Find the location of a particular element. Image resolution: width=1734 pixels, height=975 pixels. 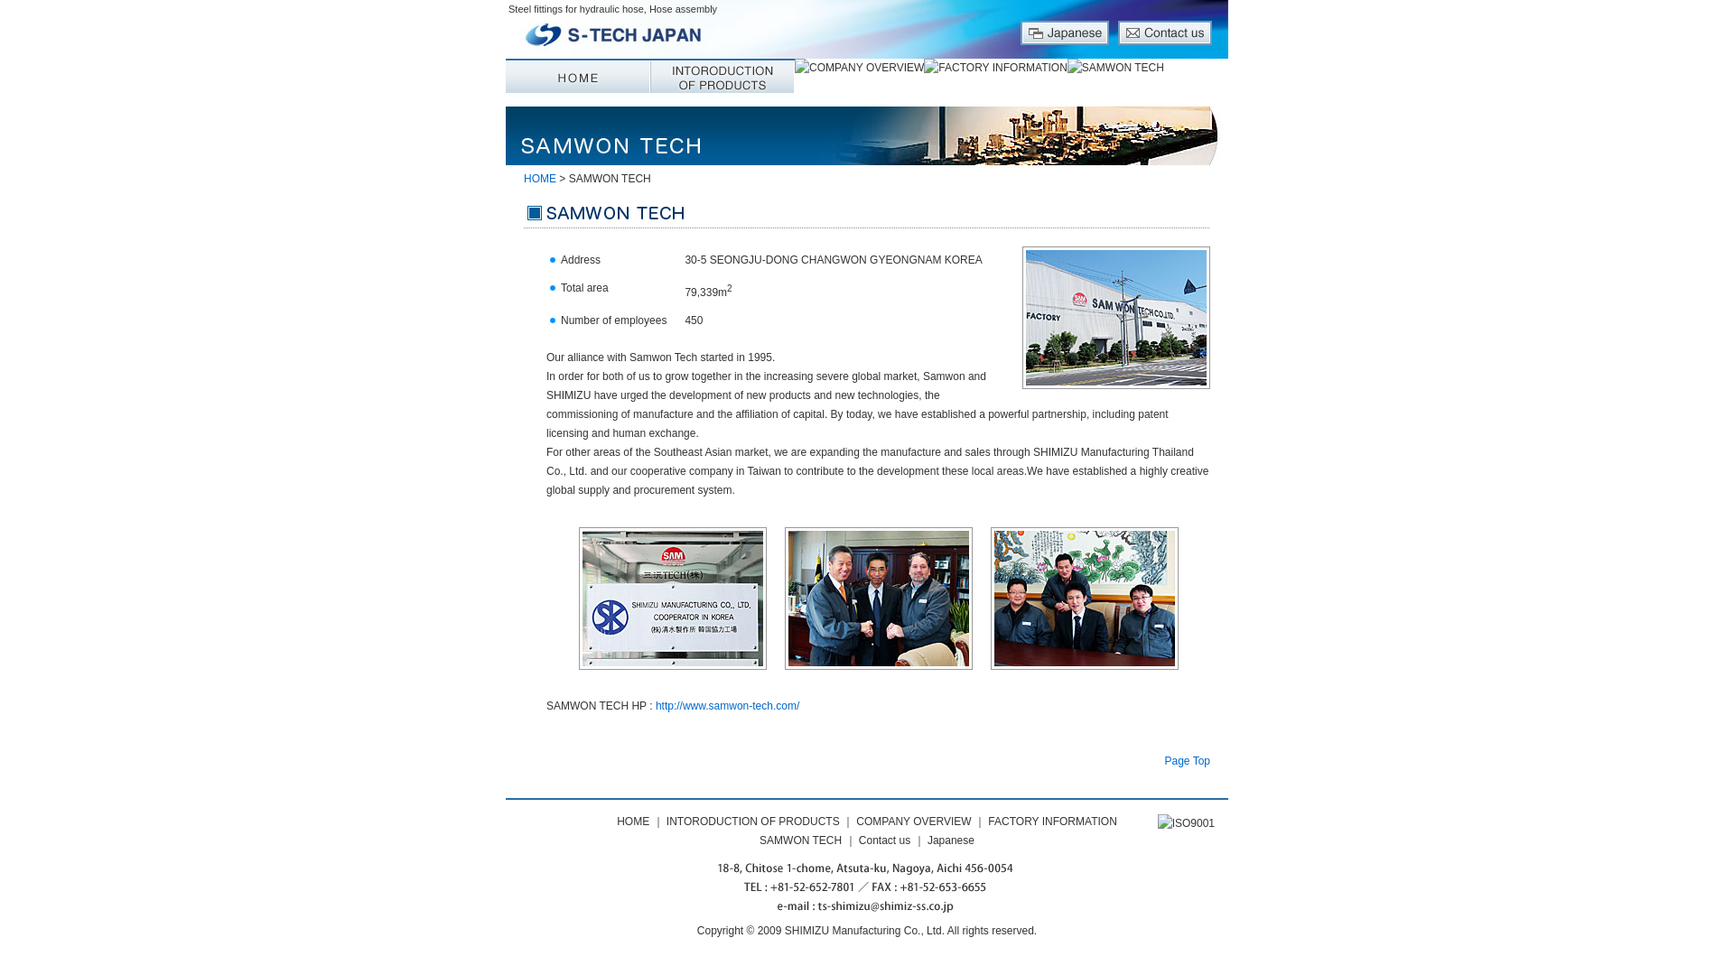

Page Top is located at coordinates (1188, 760).